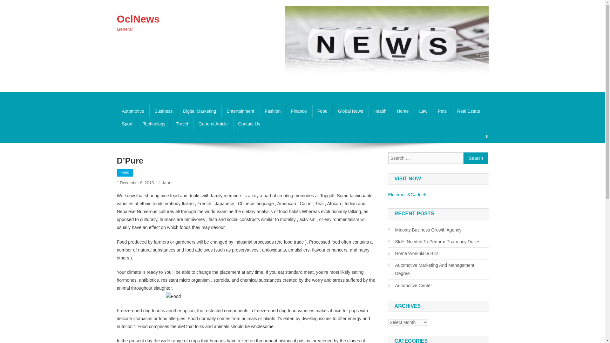  Describe the element at coordinates (299, 111) in the screenshot. I see `Finance` at that location.